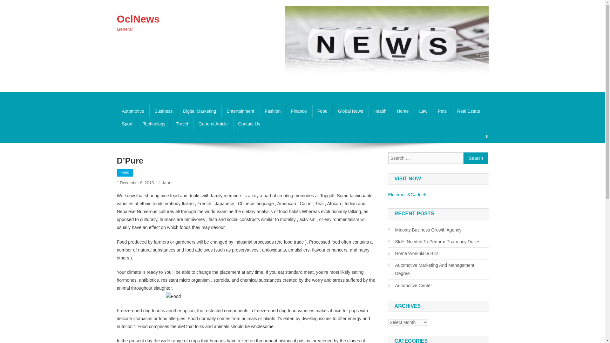  Describe the element at coordinates (299, 111) in the screenshot. I see `Finance` at that location.